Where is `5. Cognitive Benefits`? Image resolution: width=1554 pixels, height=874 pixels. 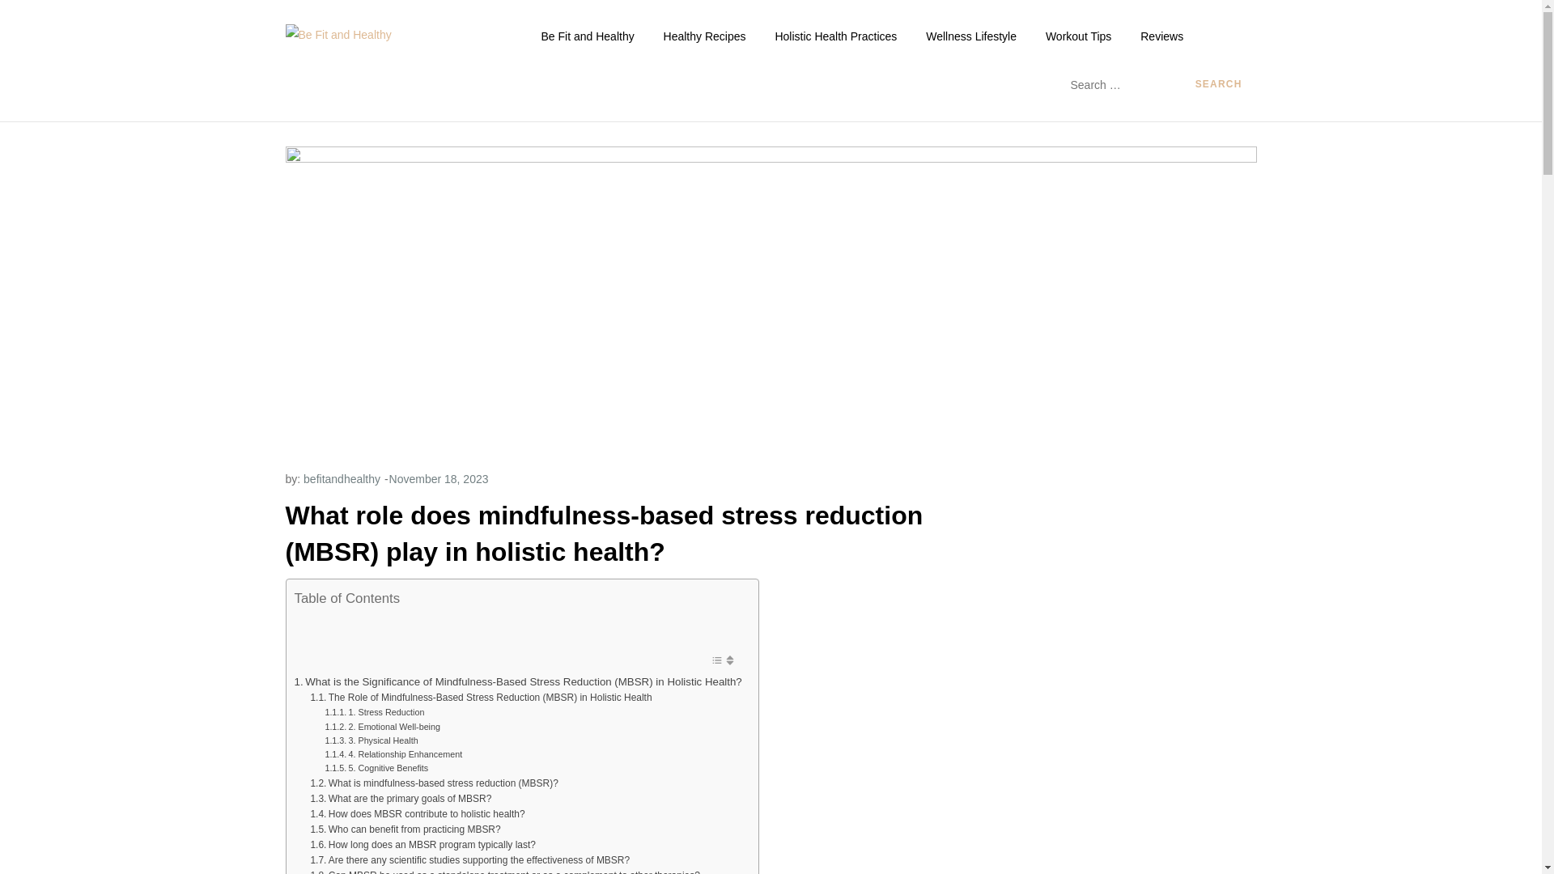
5. Cognitive Benefits is located at coordinates (376, 767).